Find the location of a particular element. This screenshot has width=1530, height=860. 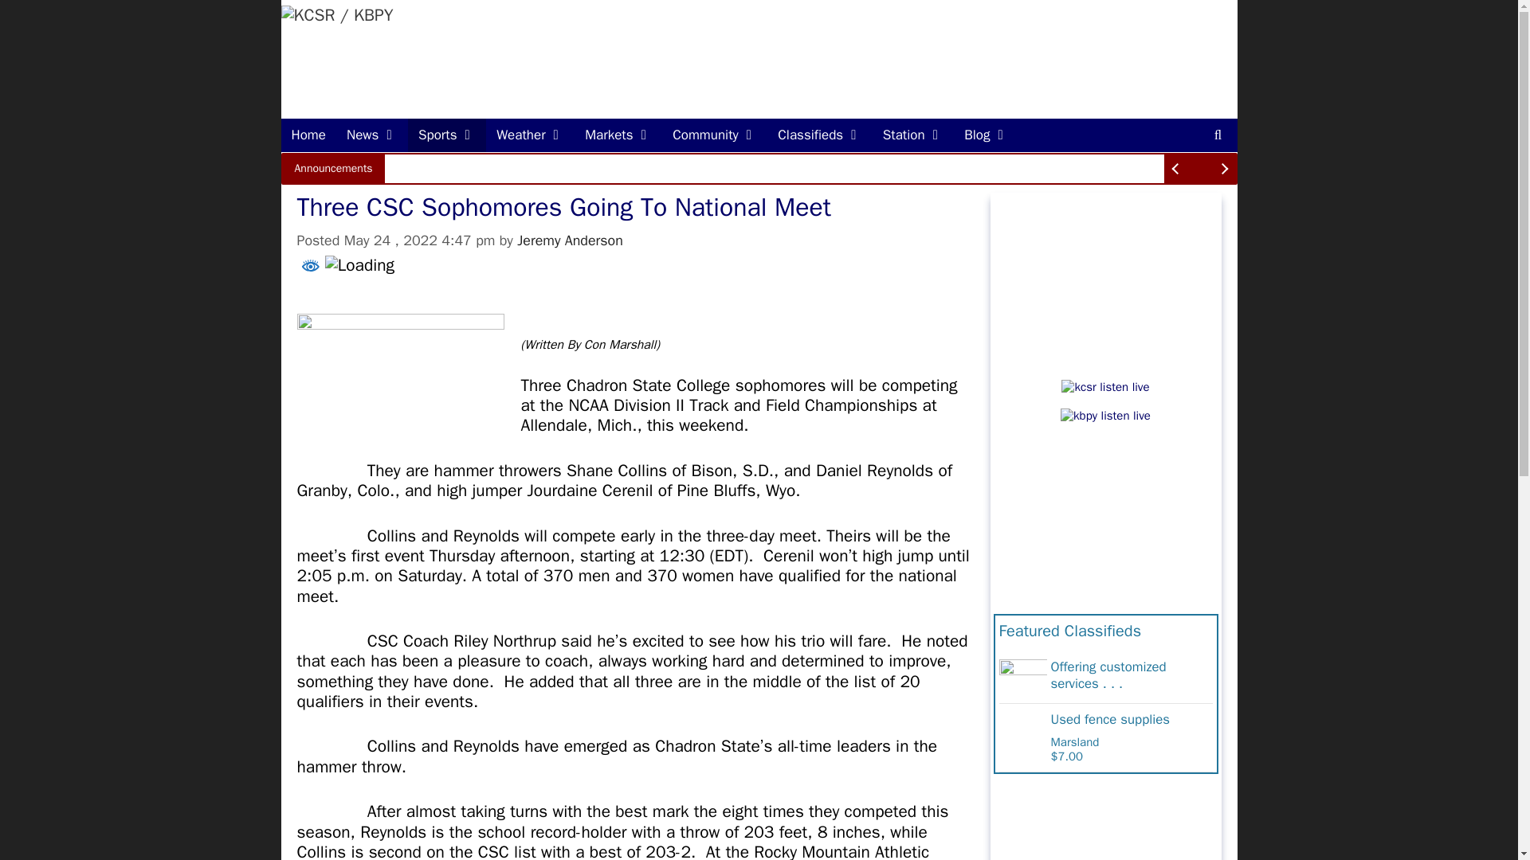

View all posts by Jeremy Anderson is located at coordinates (569, 240).